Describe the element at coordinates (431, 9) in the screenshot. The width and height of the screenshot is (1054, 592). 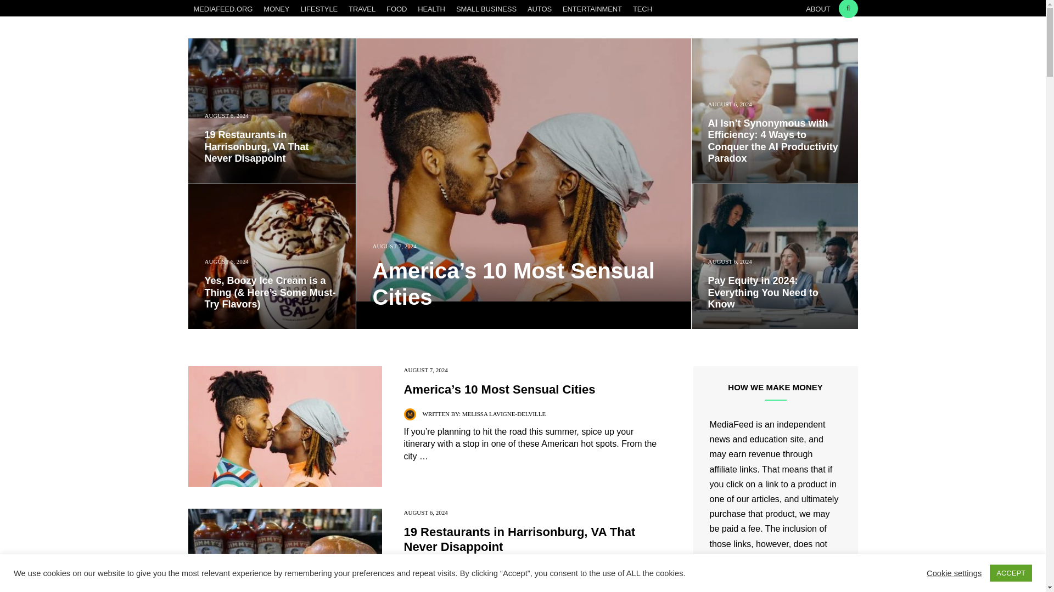
I see `HEALTH` at that location.